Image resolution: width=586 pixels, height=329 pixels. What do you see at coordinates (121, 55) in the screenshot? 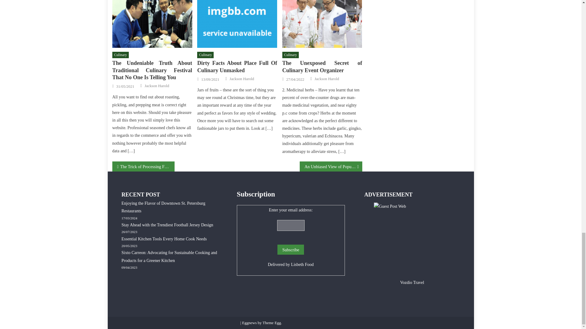
I see `Culinary` at bounding box center [121, 55].